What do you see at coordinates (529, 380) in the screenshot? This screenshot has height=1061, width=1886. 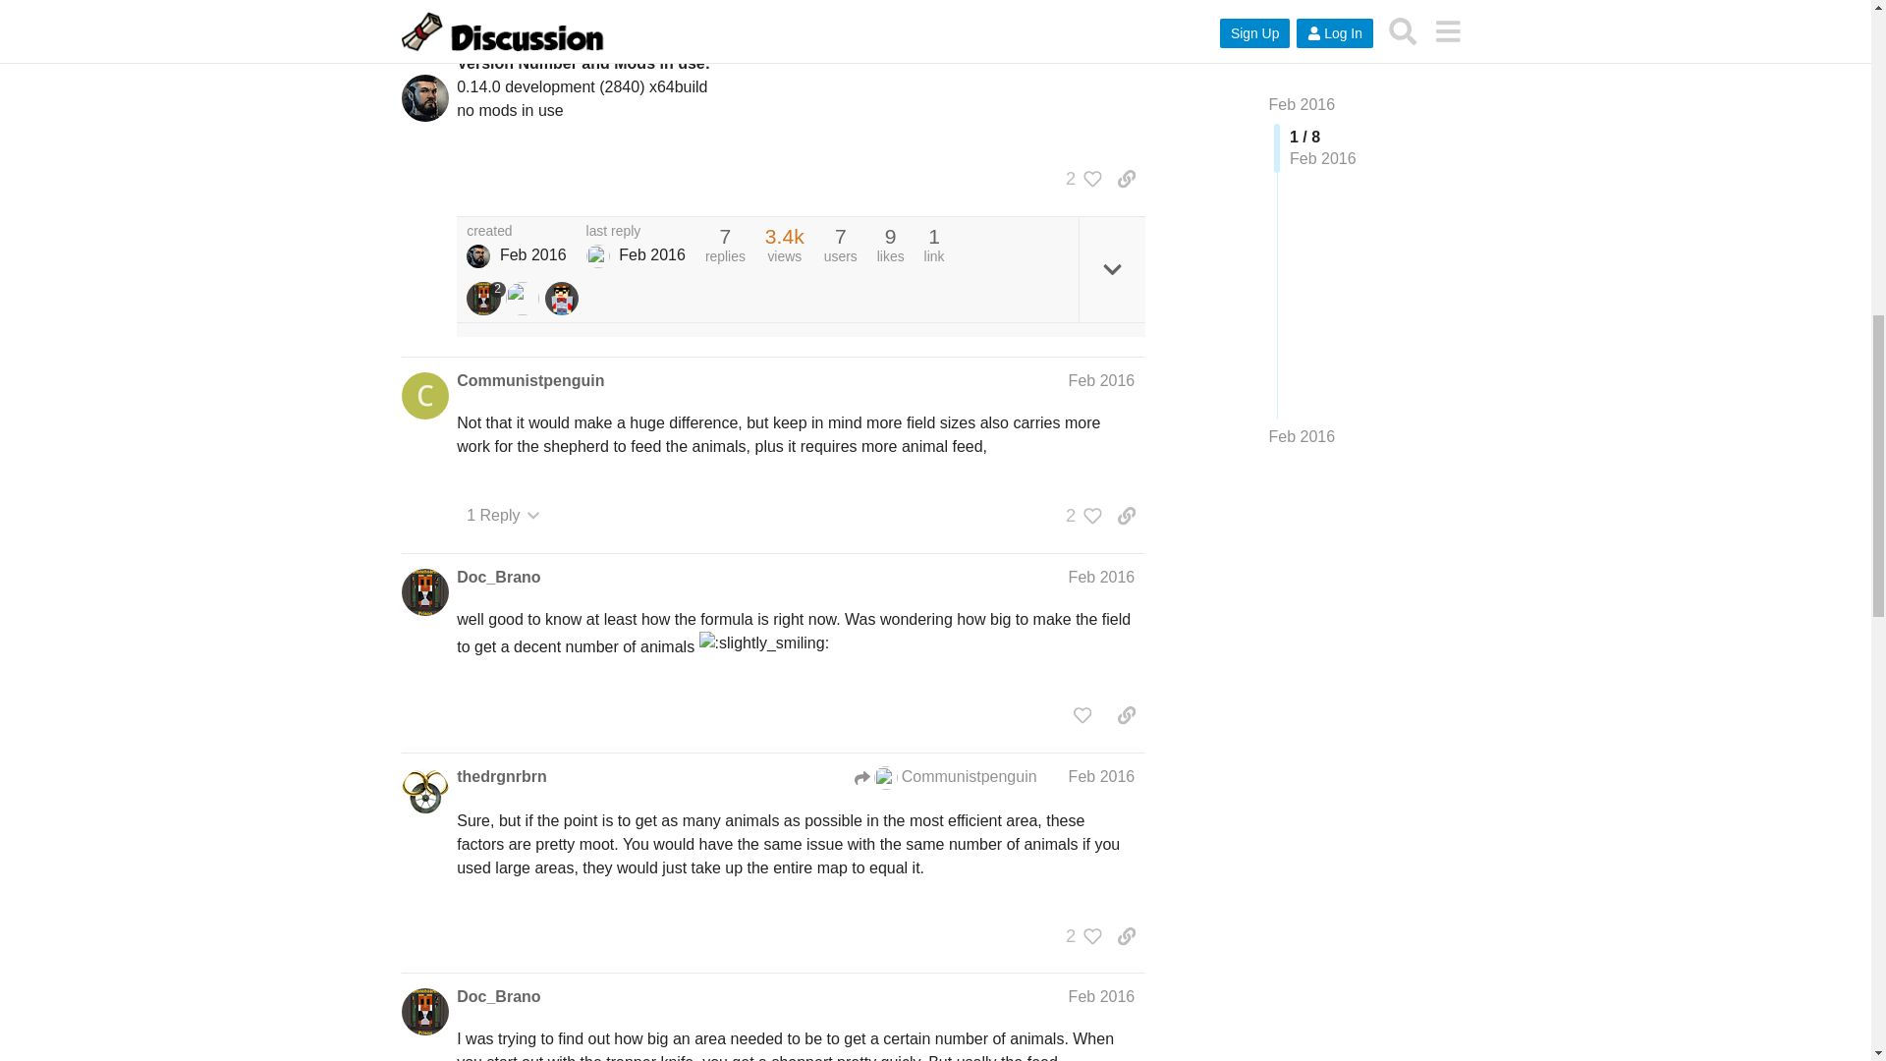 I see `Communistpenguin` at bounding box center [529, 380].